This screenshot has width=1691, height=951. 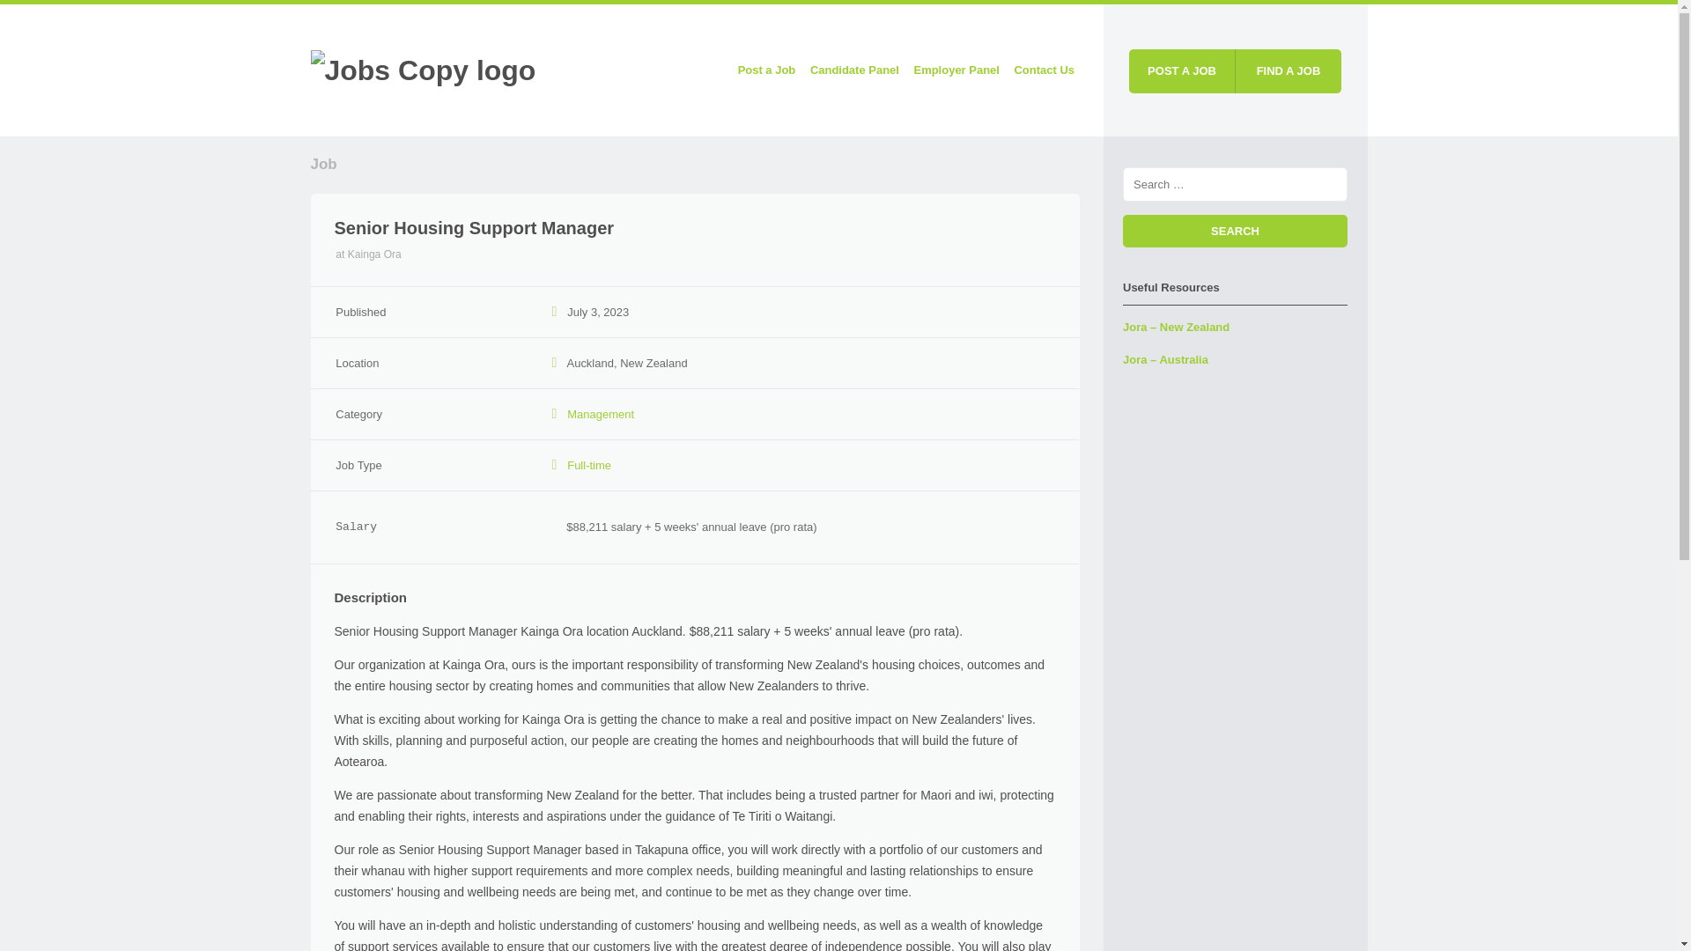 I want to click on Contact Us, so click(x=1044, y=70).